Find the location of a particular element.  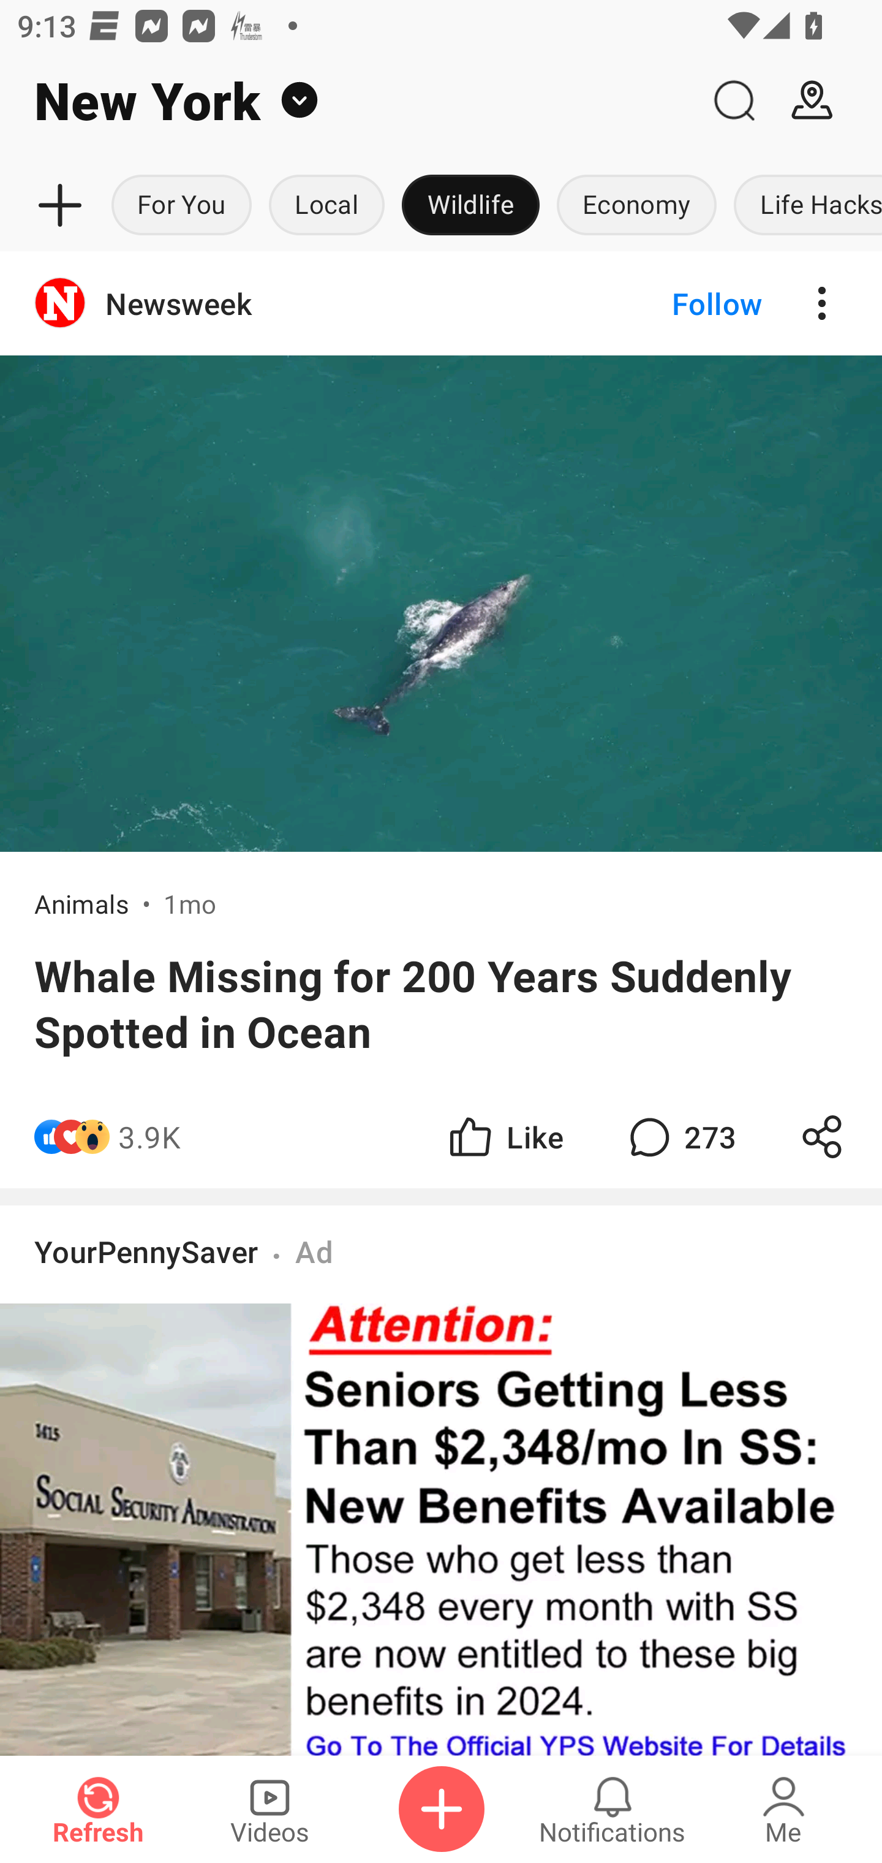

Like is located at coordinates (505, 1137).